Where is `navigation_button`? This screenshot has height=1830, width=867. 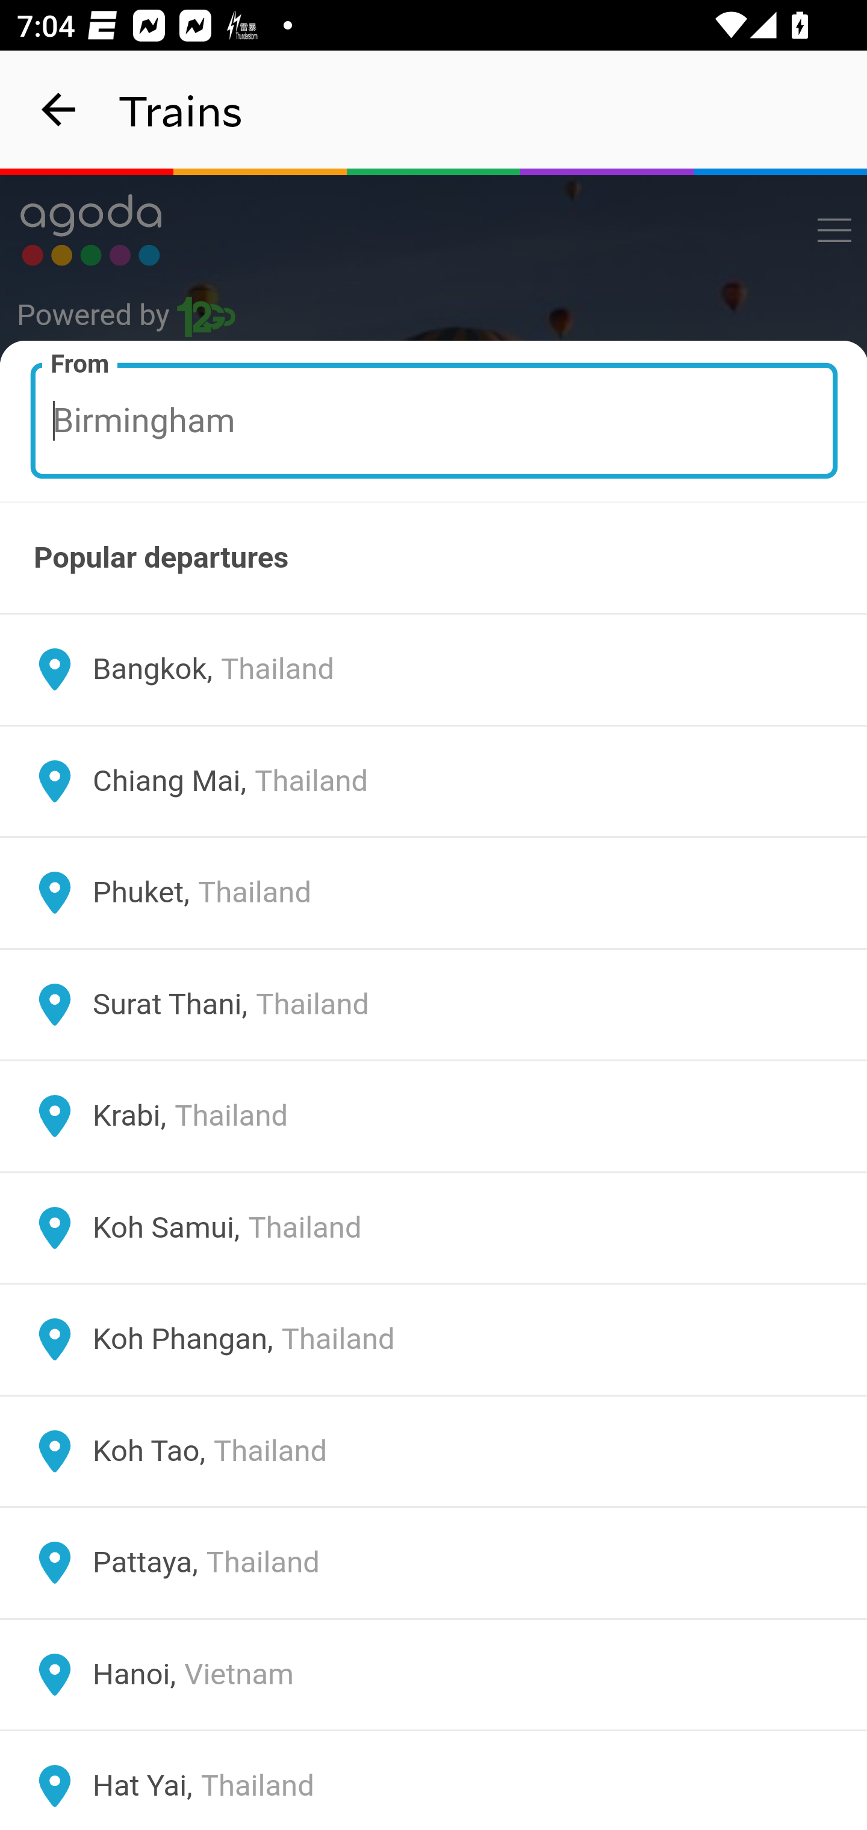
navigation_button is located at coordinates (59, 110).